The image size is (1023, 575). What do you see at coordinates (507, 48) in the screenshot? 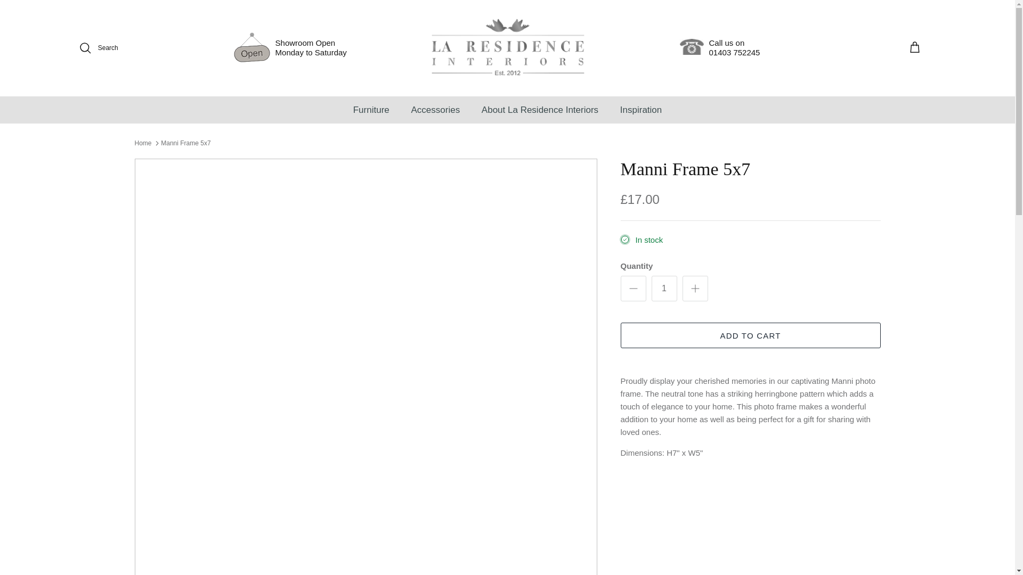
I see `Showroom Open Monday to Saturday` at bounding box center [507, 48].